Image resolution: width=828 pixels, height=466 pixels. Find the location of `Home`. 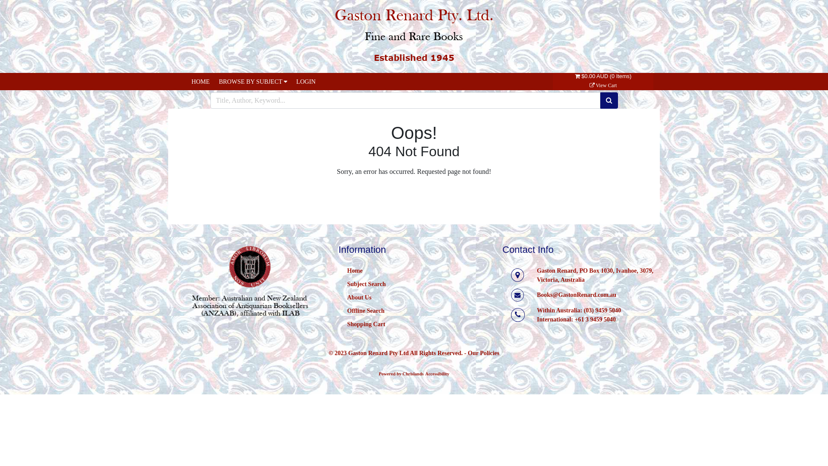

Home is located at coordinates (355, 271).